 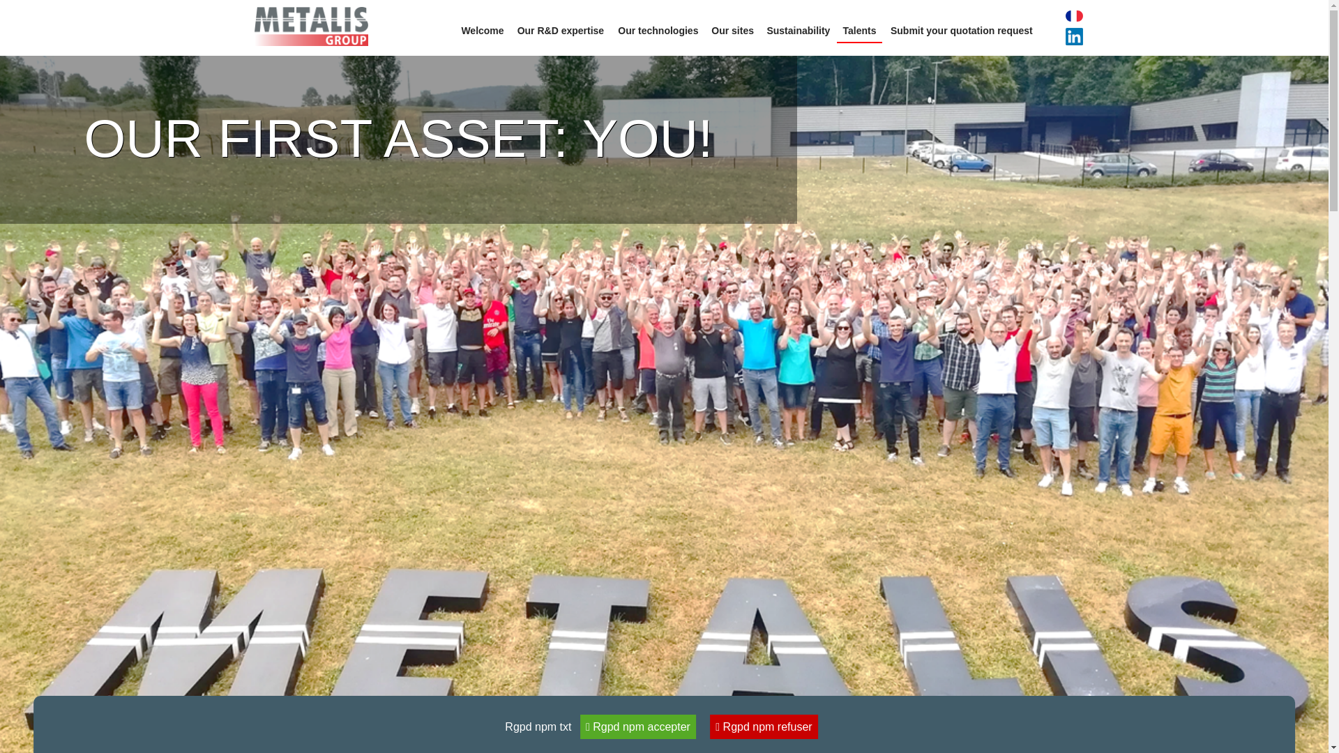 What do you see at coordinates (961, 31) in the screenshot?
I see `Submit your quotation request` at bounding box center [961, 31].